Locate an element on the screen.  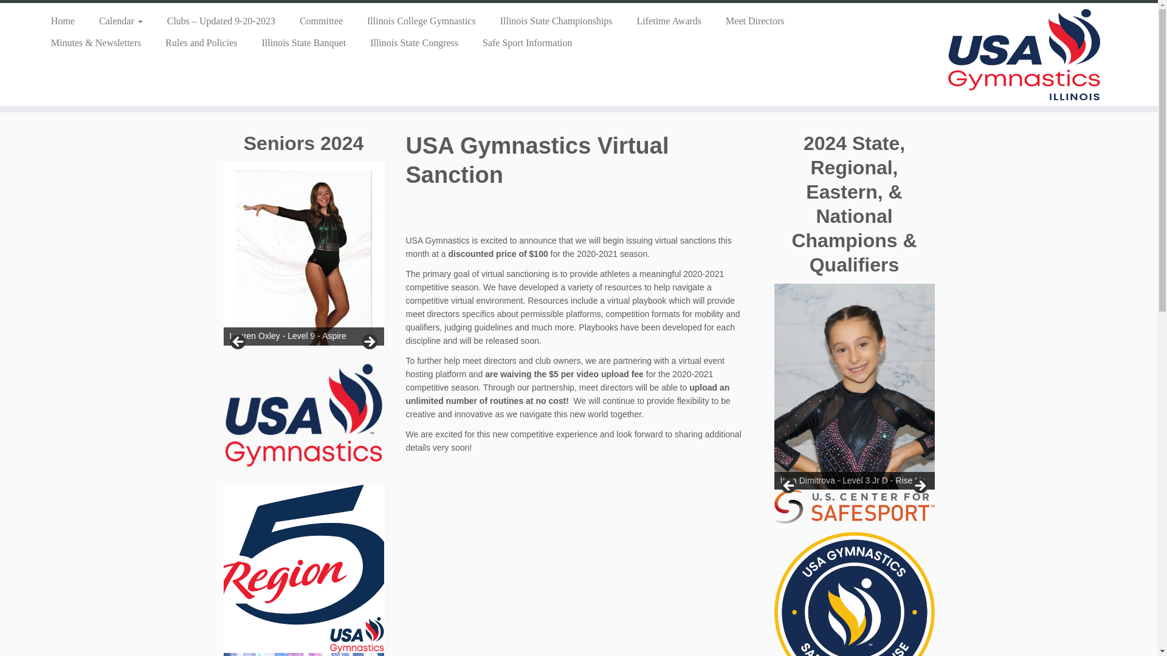
Previous is located at coordinates (238, 342).